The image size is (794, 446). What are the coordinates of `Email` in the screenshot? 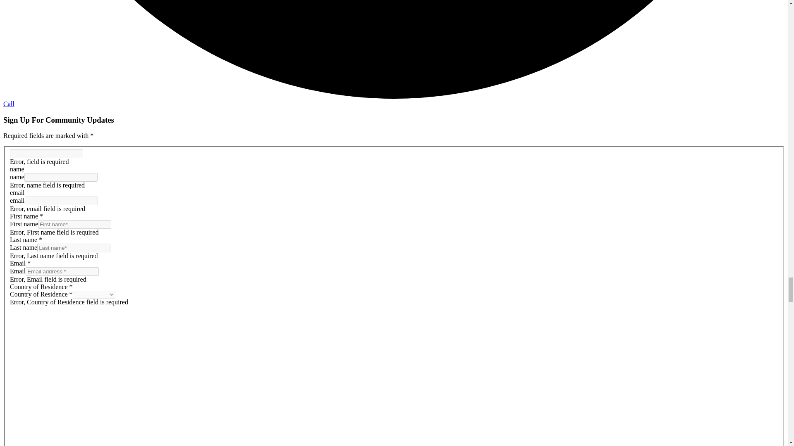 It's located at (394, 271).